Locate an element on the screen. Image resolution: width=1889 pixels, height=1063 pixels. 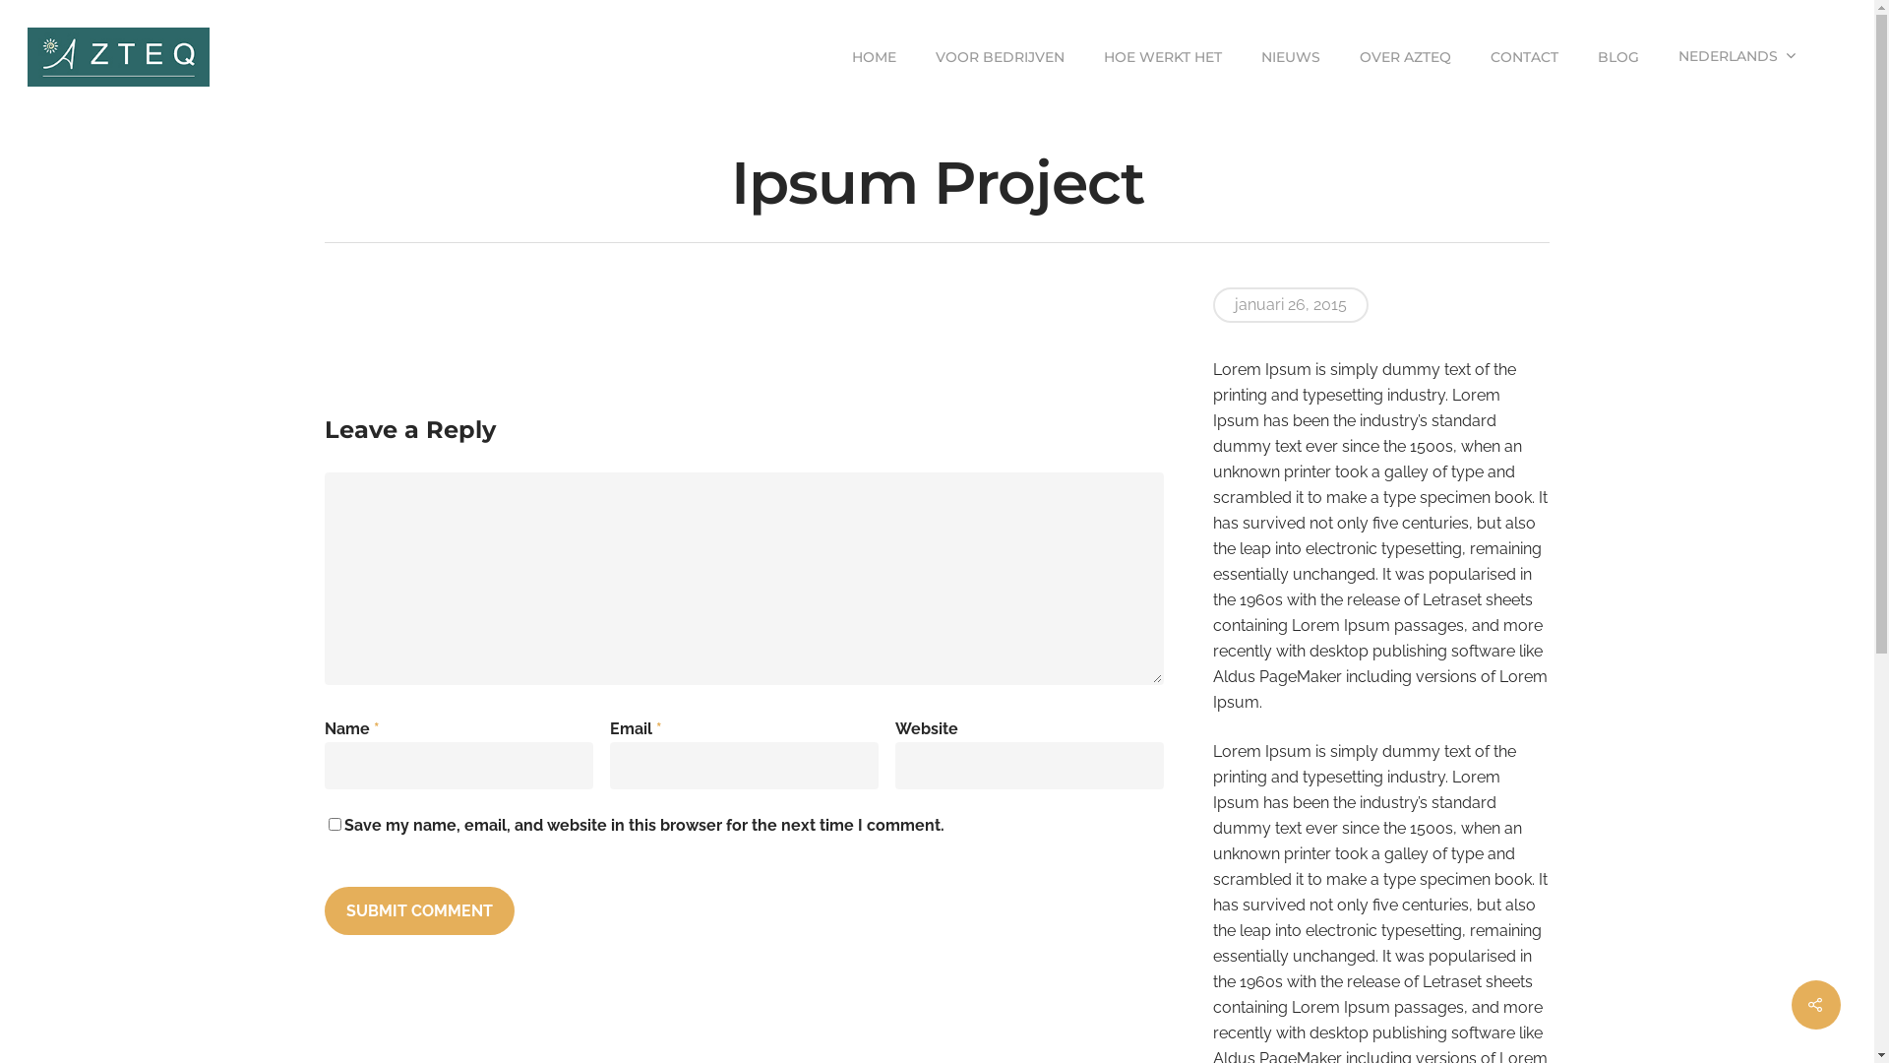
NEDERLANDS is located at coordinates (1737, 57).